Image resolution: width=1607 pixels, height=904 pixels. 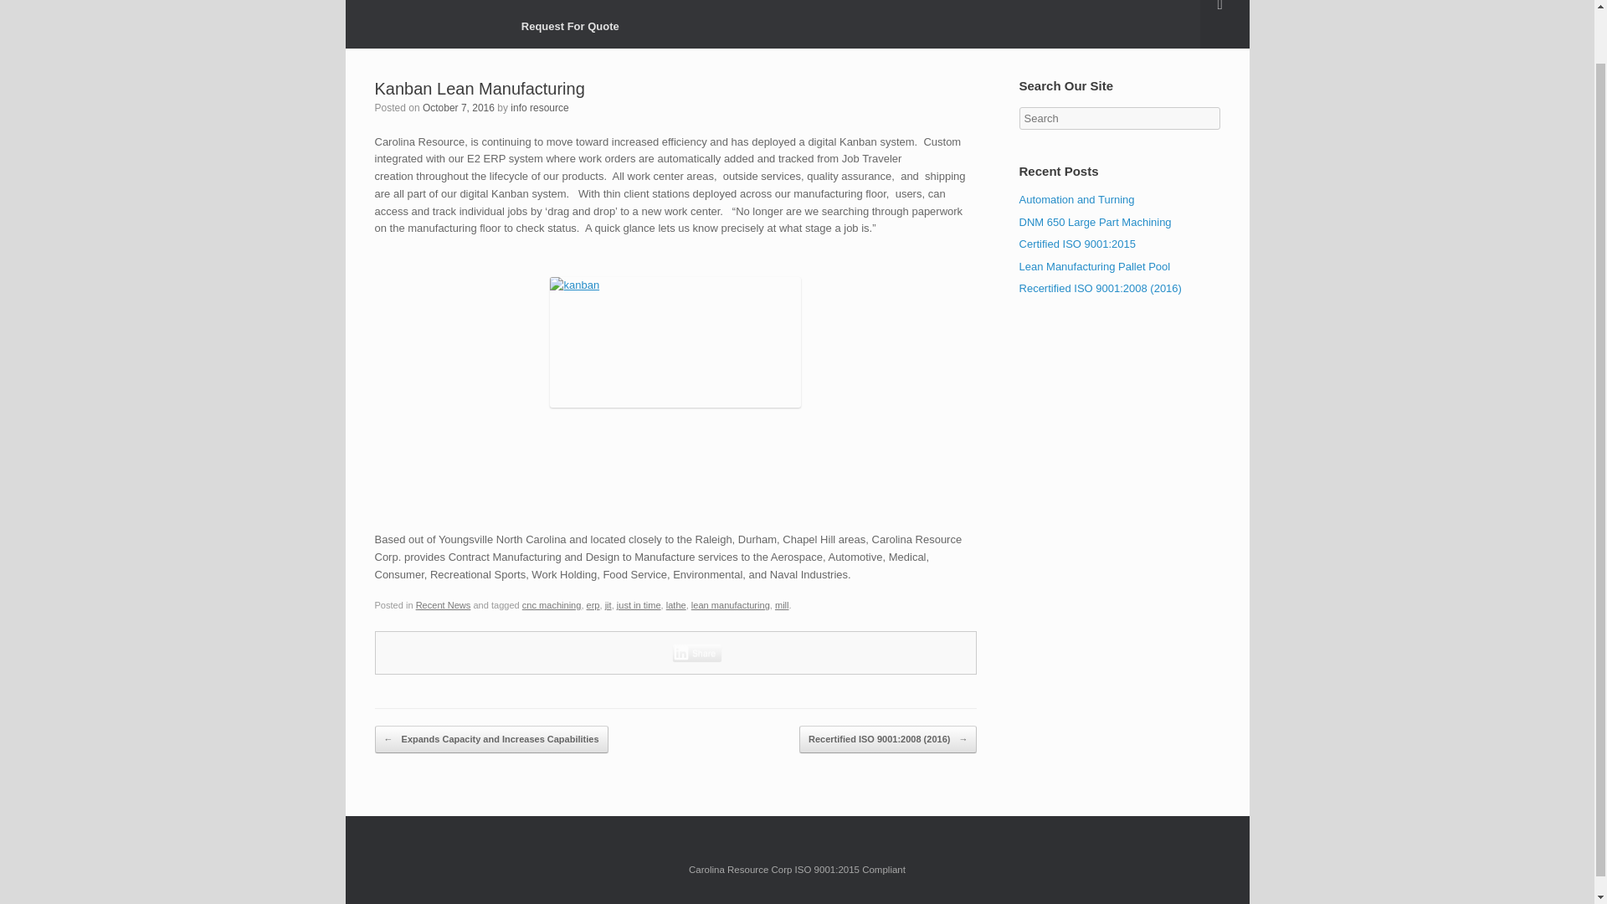 What do you see at coordinates (671, 2) in the screenshot?
I see `Manufacturing Services` at bounding box center [671, 2].